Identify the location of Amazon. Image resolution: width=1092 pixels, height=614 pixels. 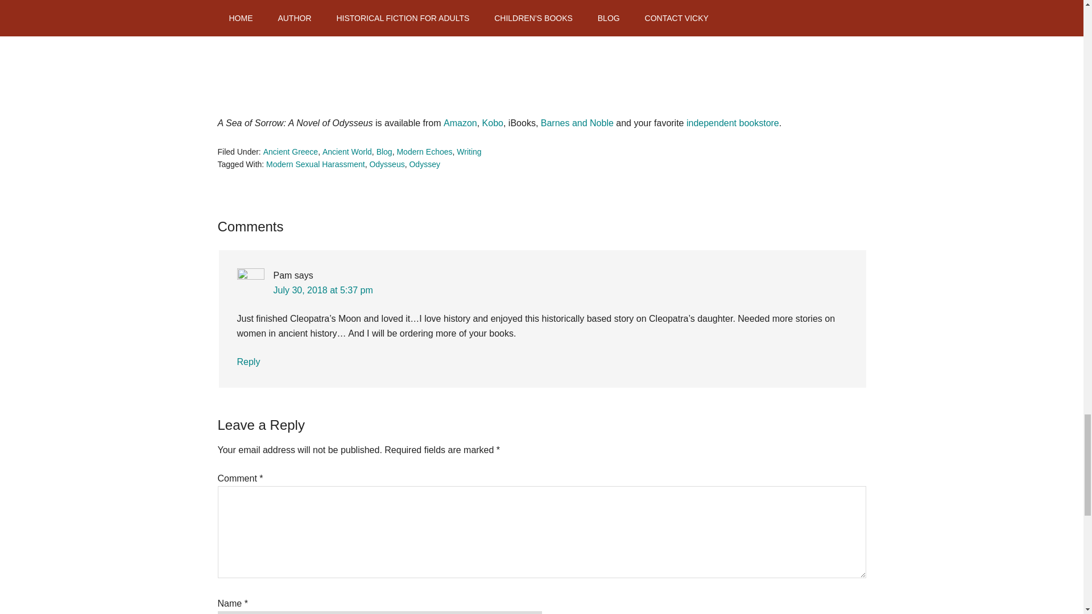
(460, 123).